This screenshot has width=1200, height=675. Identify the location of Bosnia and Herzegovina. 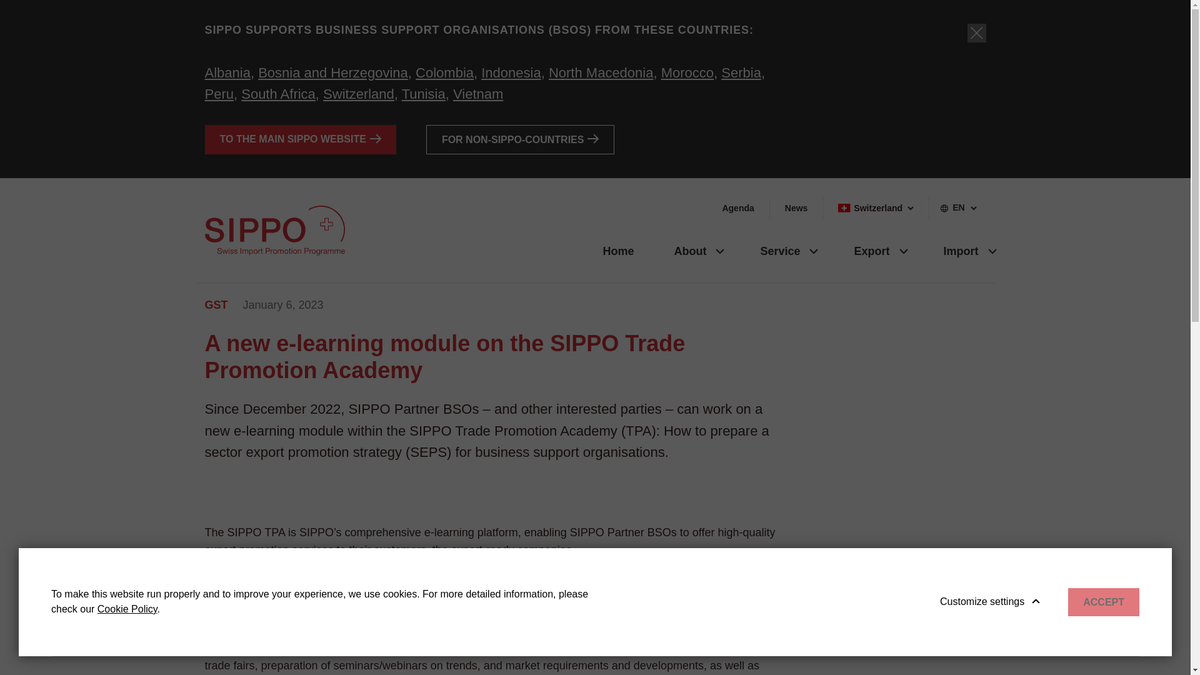
(332, 72).